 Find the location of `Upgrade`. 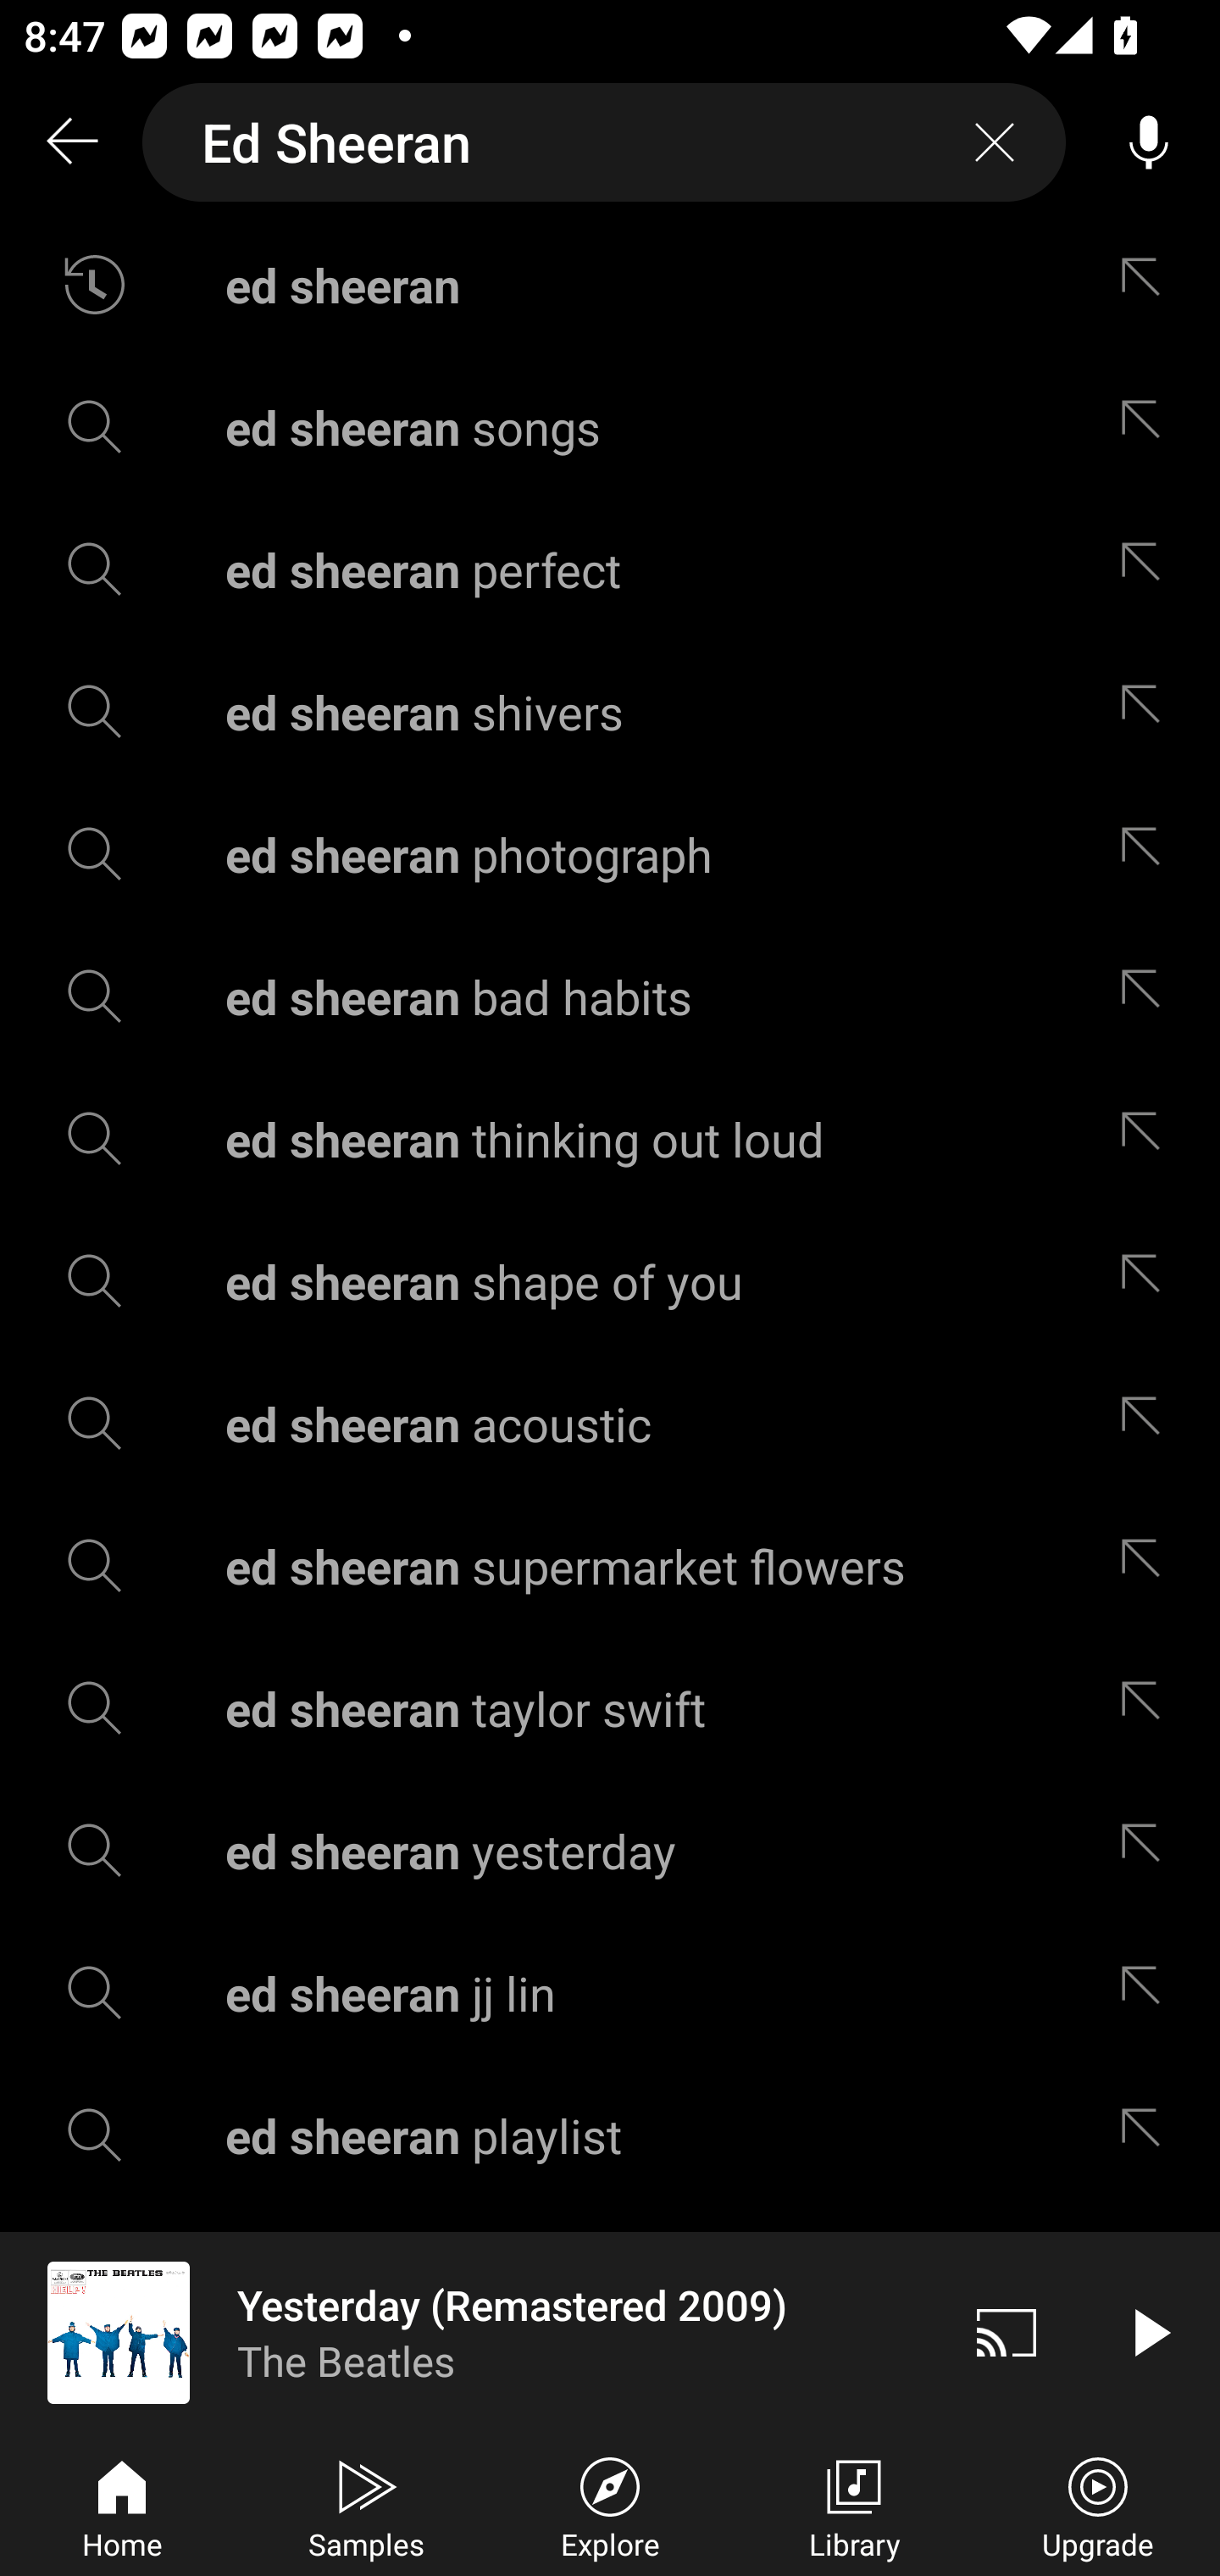

Upgrade is located at coordinates (1098, 2505).